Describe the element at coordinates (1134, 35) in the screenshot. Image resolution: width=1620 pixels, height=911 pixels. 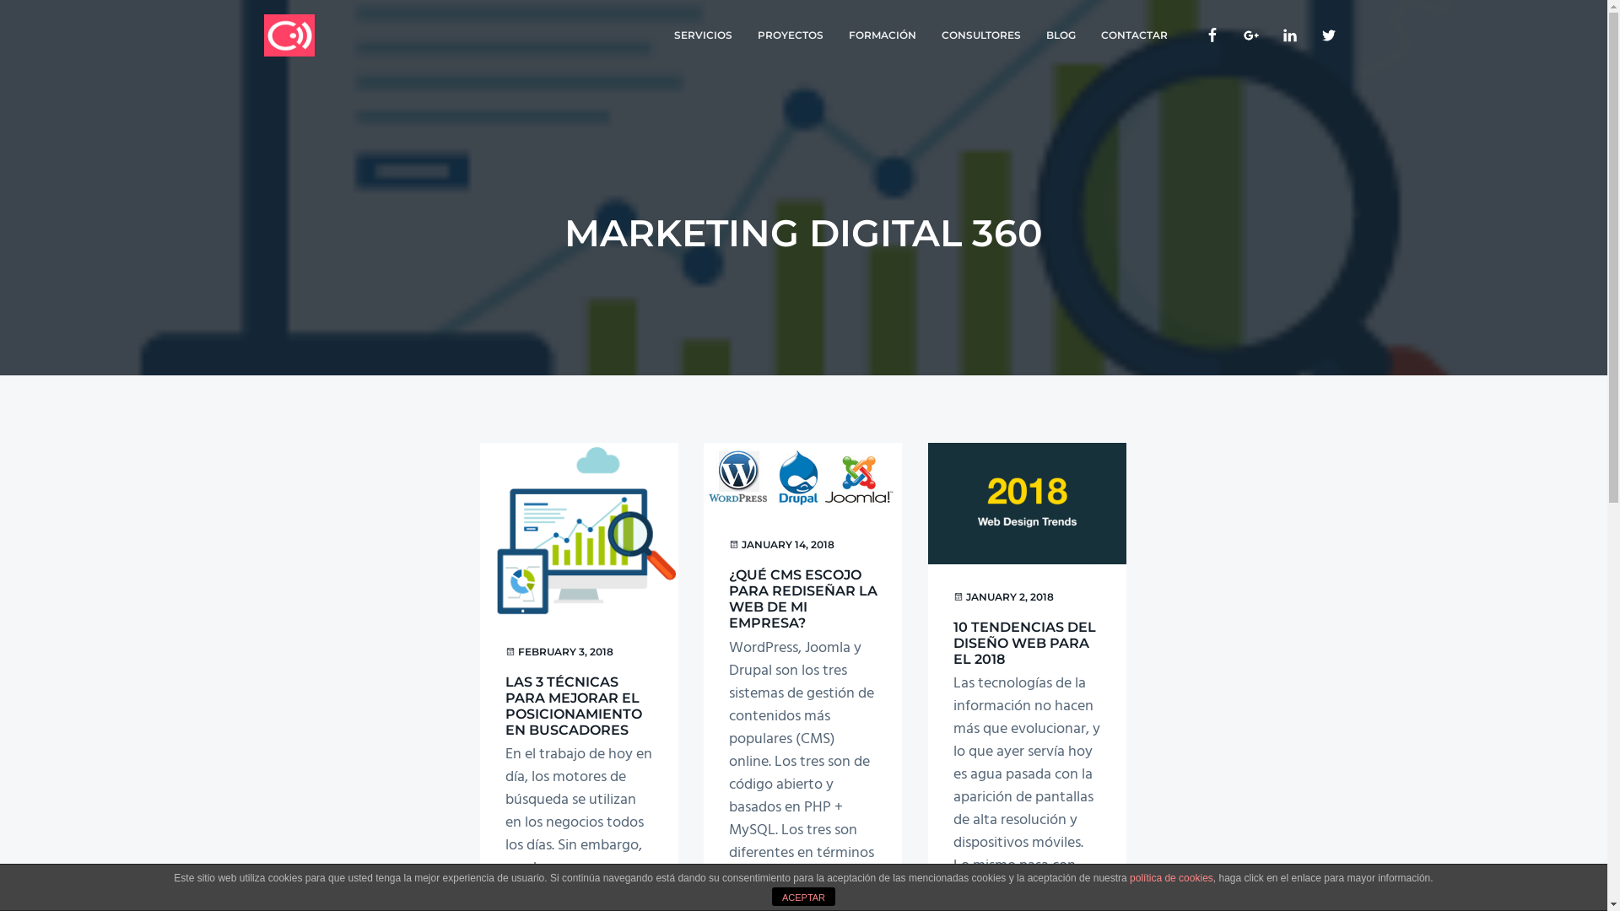
I see `CONTACTAR` at that location.